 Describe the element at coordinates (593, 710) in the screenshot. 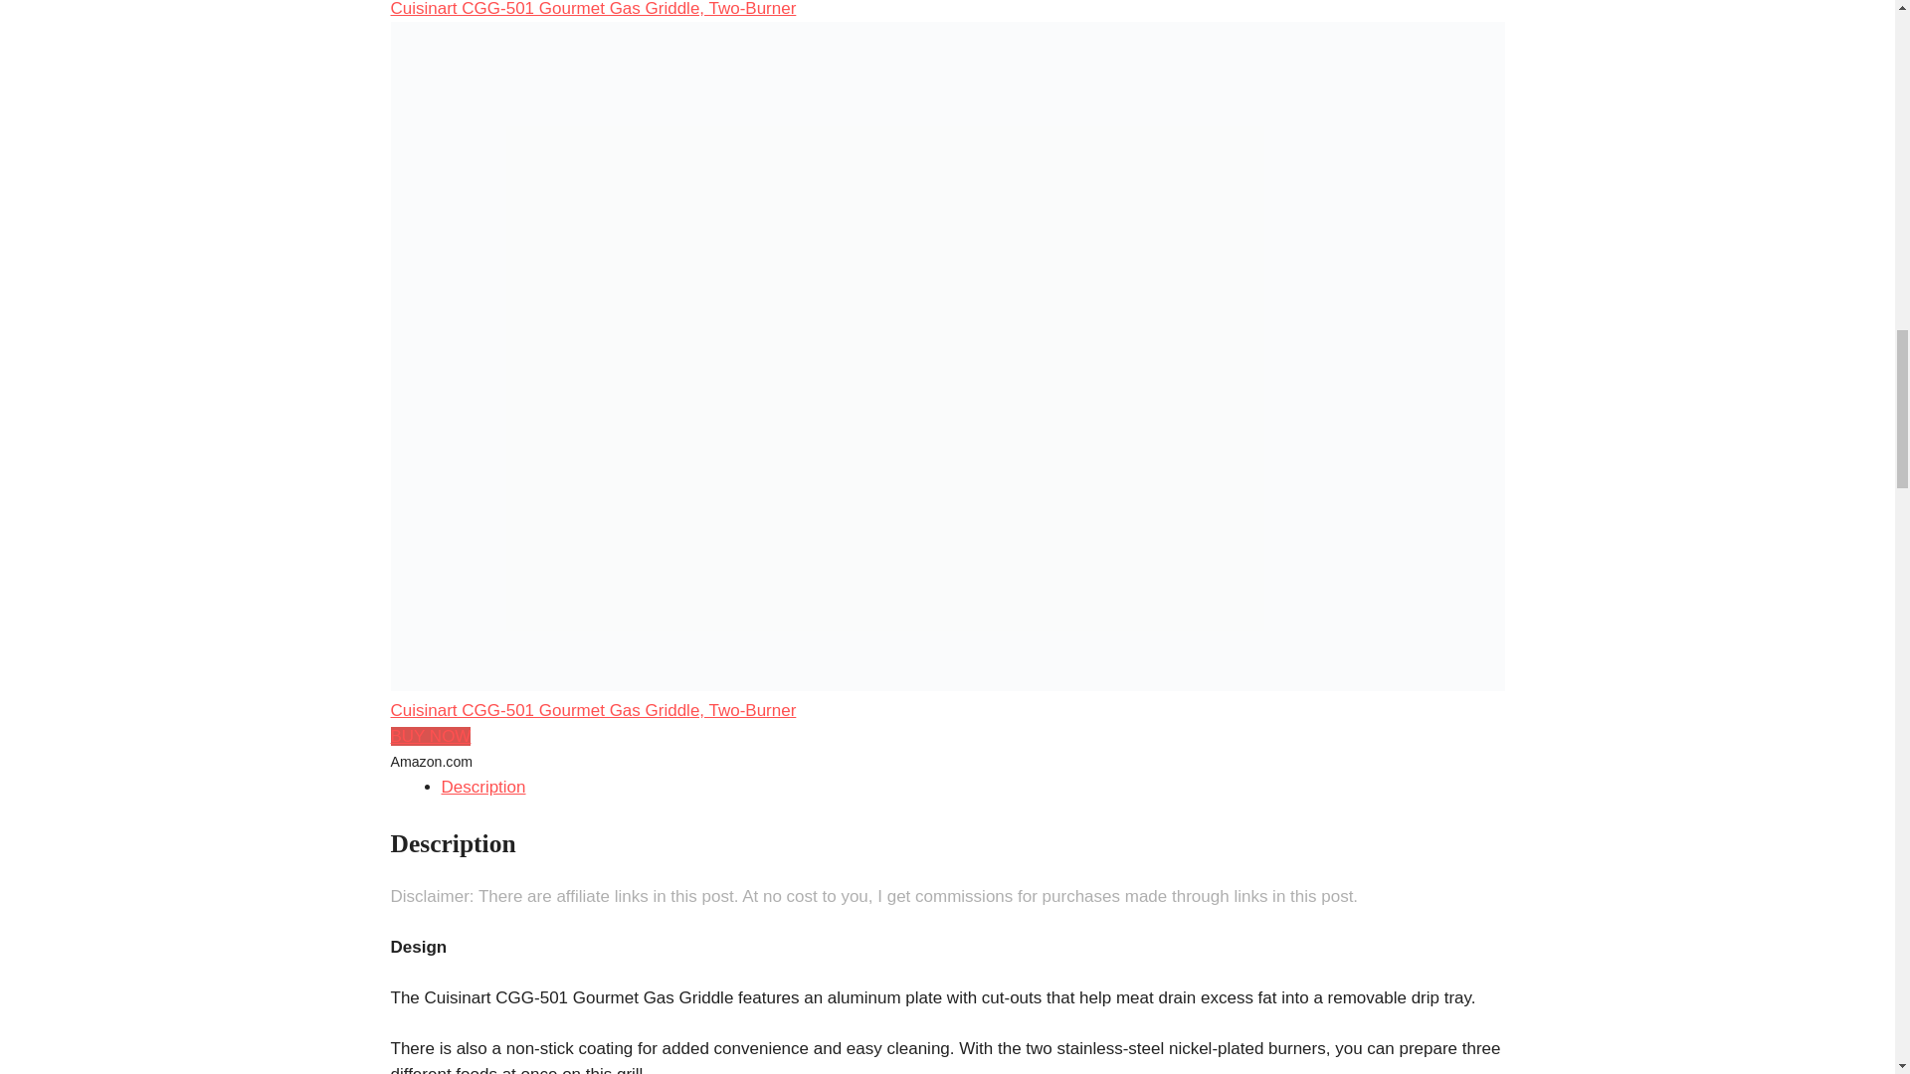

I see `Cuisinart CGG-501 Gourmet Gas Griddle, Two-Burner` at that location.